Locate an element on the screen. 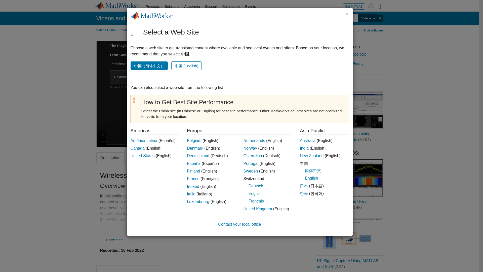 The image size is (483, 272). Sign In to Your MathWorks Account is located at coordinates (371, 6).